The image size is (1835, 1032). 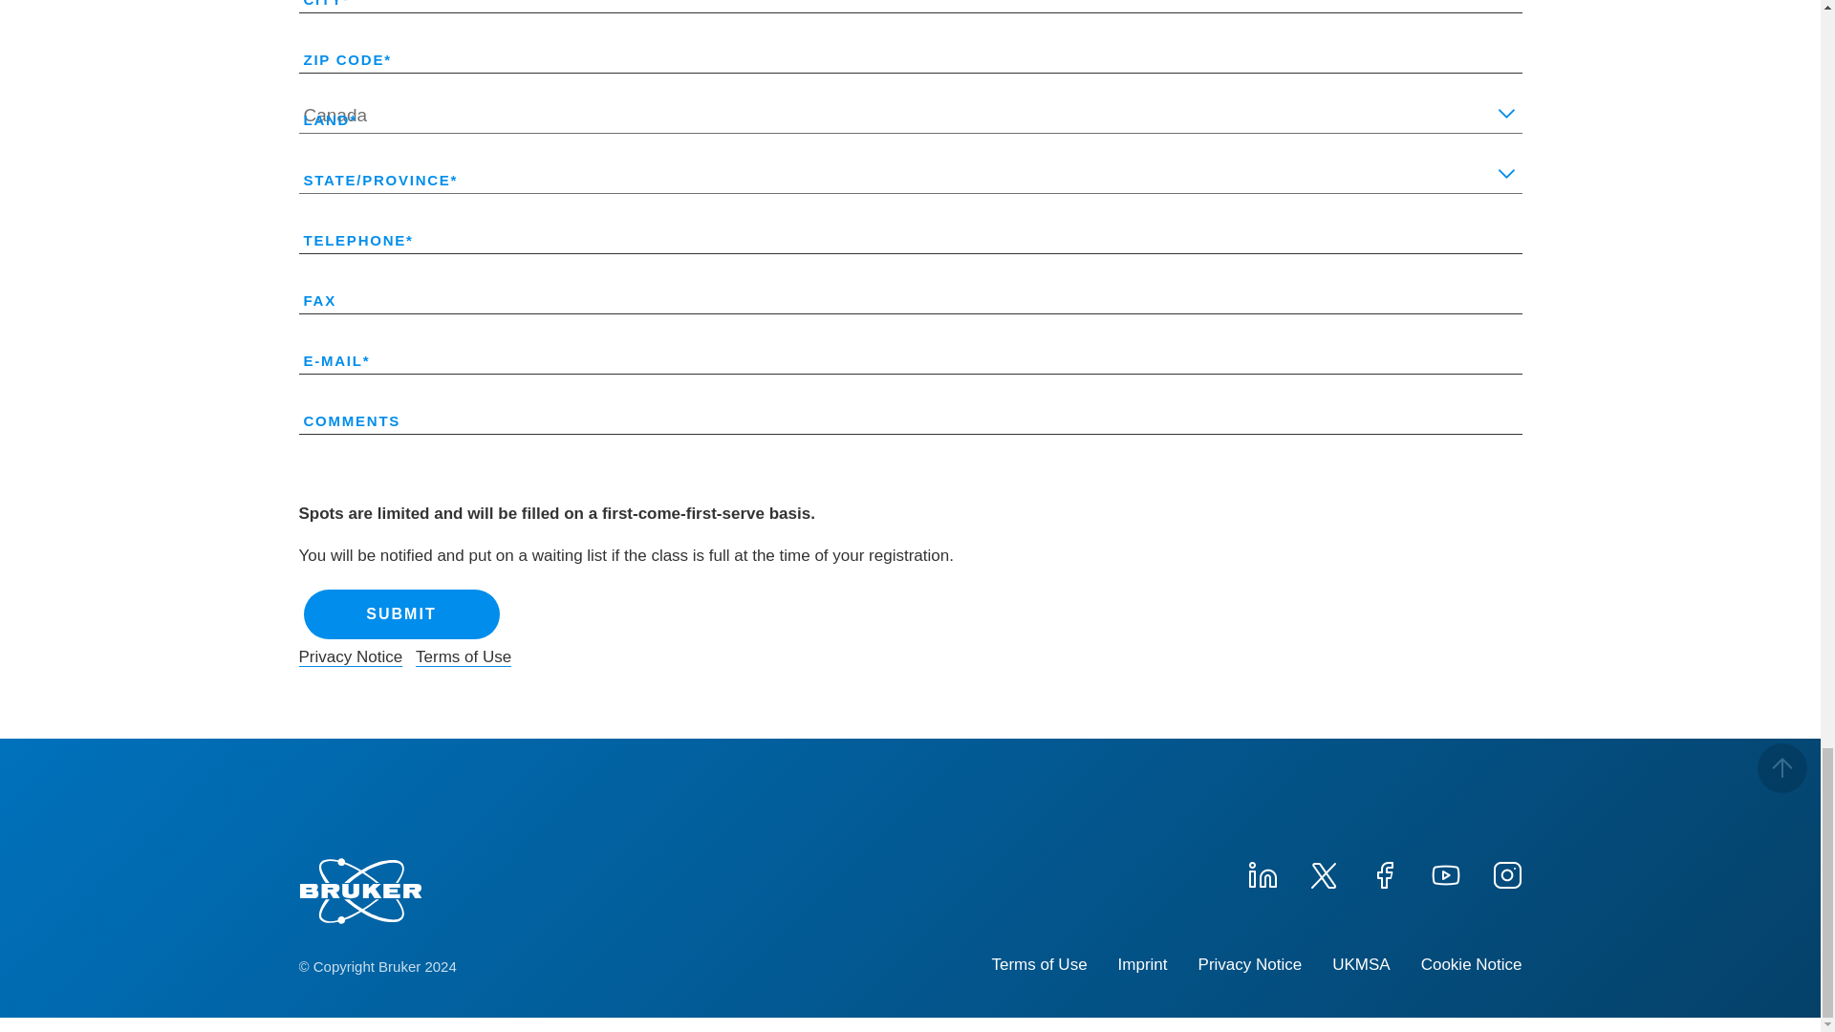 I want to click on instagram, so click(x=1505, y=872).